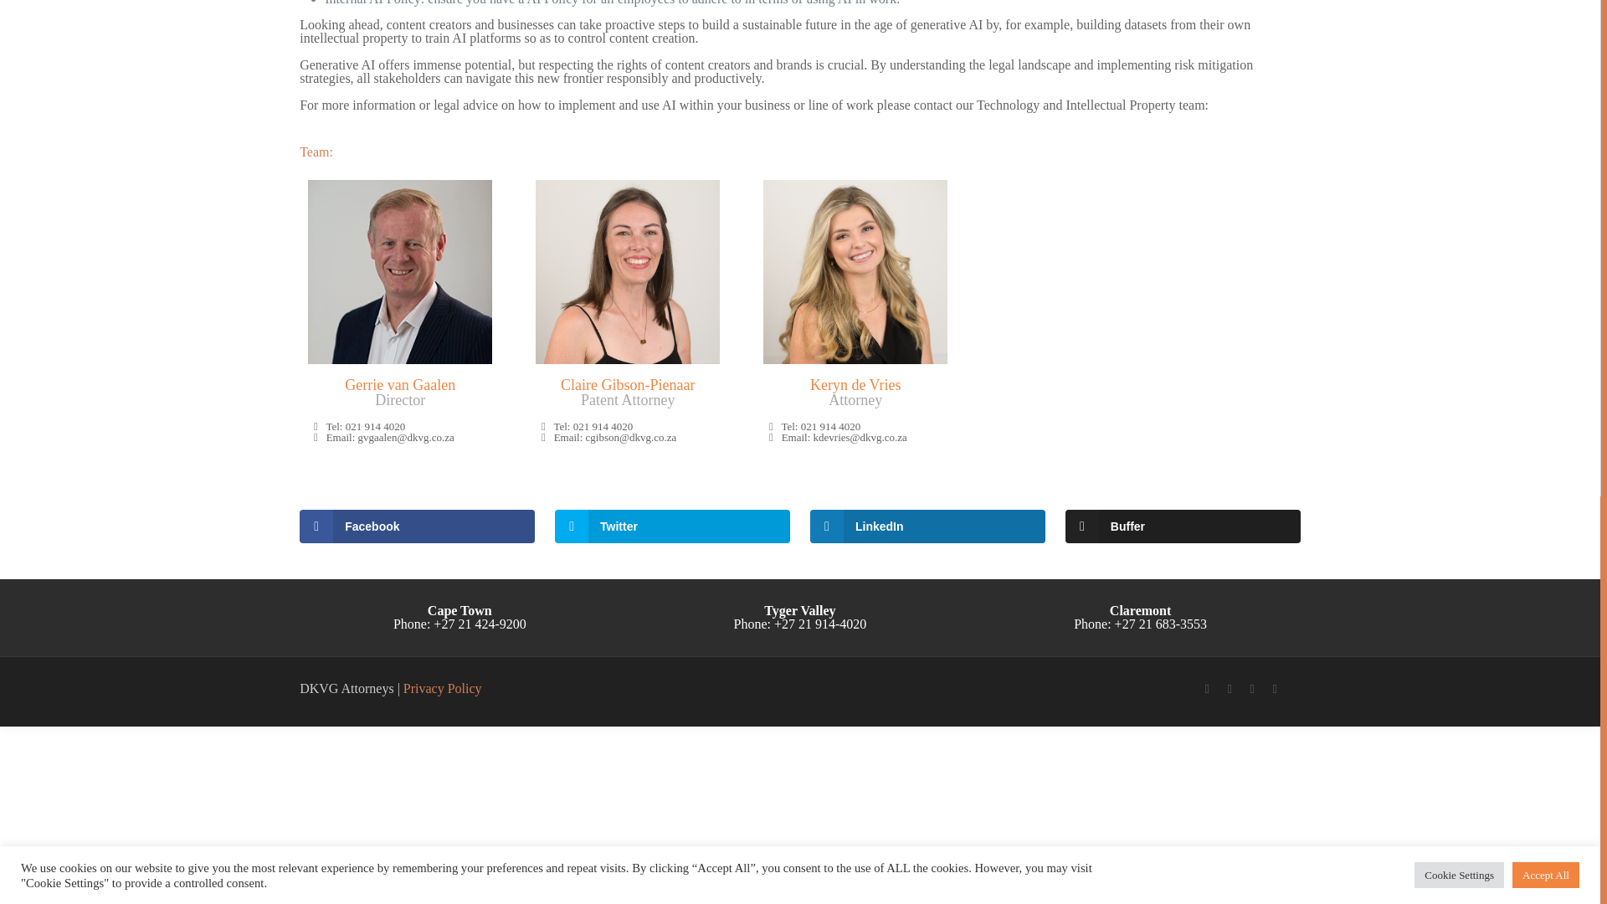 The image size is (1607, 904). Describe the element at coordinates (1252, 688) in the screenshot. I see `Instagram` at that location.